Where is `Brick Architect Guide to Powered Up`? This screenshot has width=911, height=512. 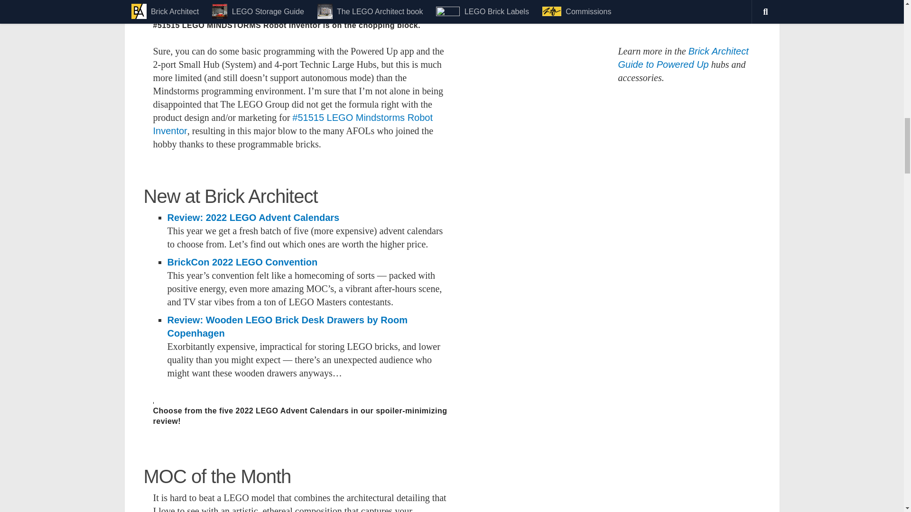 Brick Architect Guide to Powered Up is located at coordinates (682, 58).